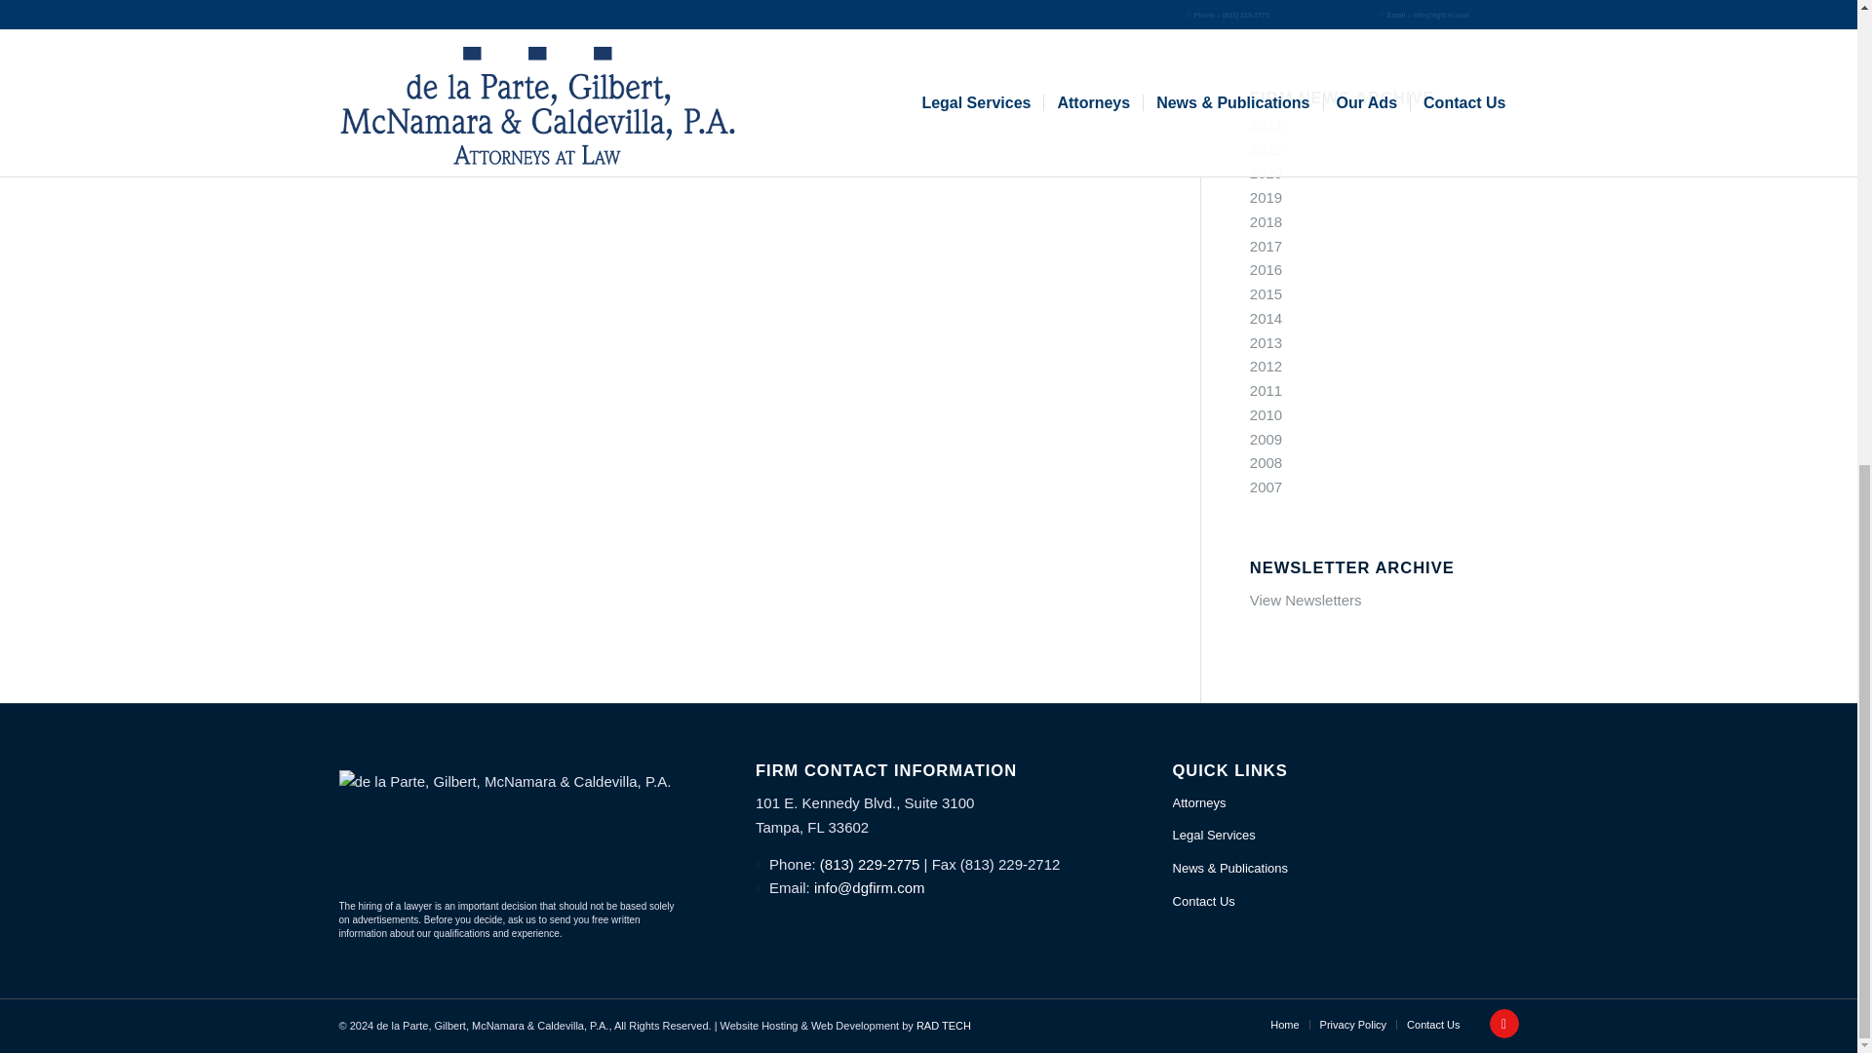 This screenshot has width=1872, height=1053. What do you see at coordinates (1266, 197) in the screenshot?
I see `2019` at bounding box center [1266, 197].